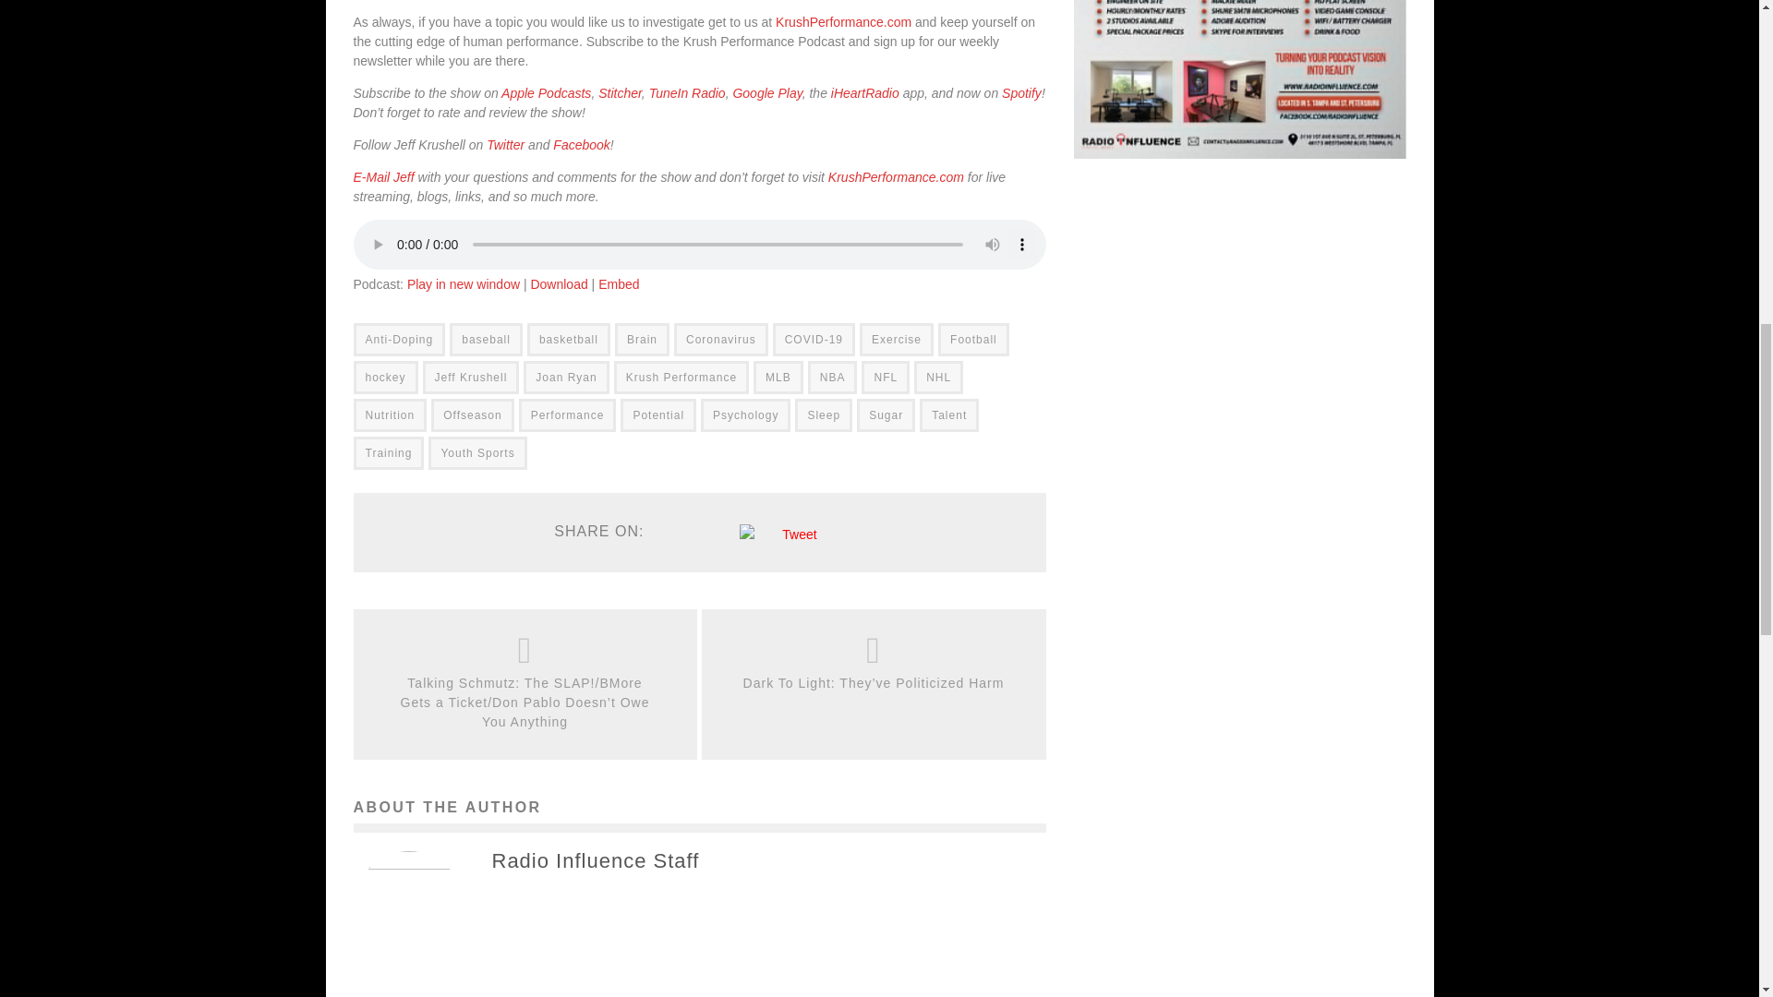  Describe the element at coordinates (897, 339) in the screenshot. I see `Exercise` at that location.